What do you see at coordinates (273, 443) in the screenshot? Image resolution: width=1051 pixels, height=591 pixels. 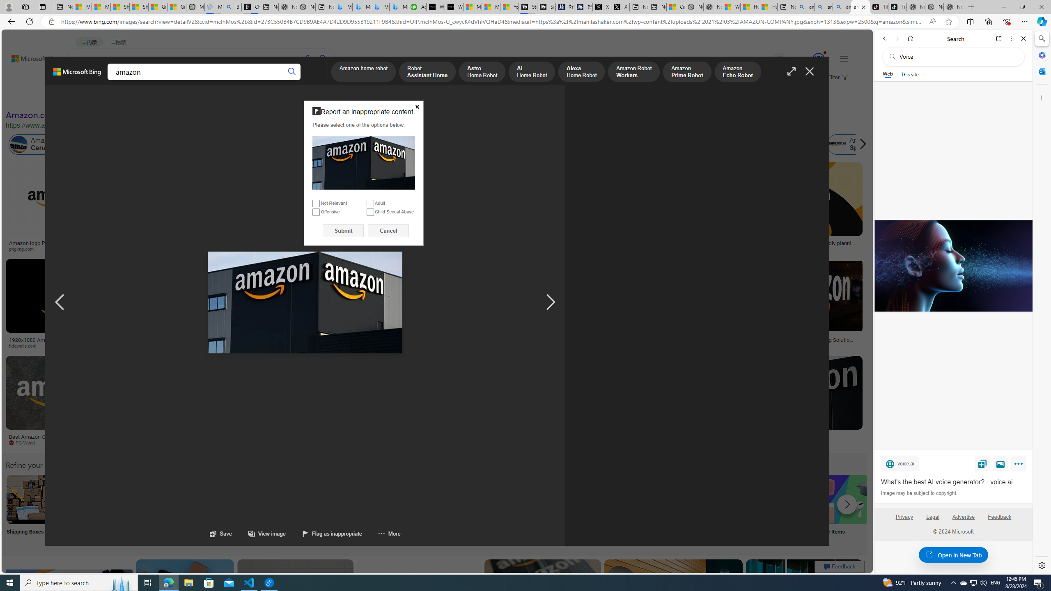 I see `aiophotoz.com` at bounding box center [273, 443].